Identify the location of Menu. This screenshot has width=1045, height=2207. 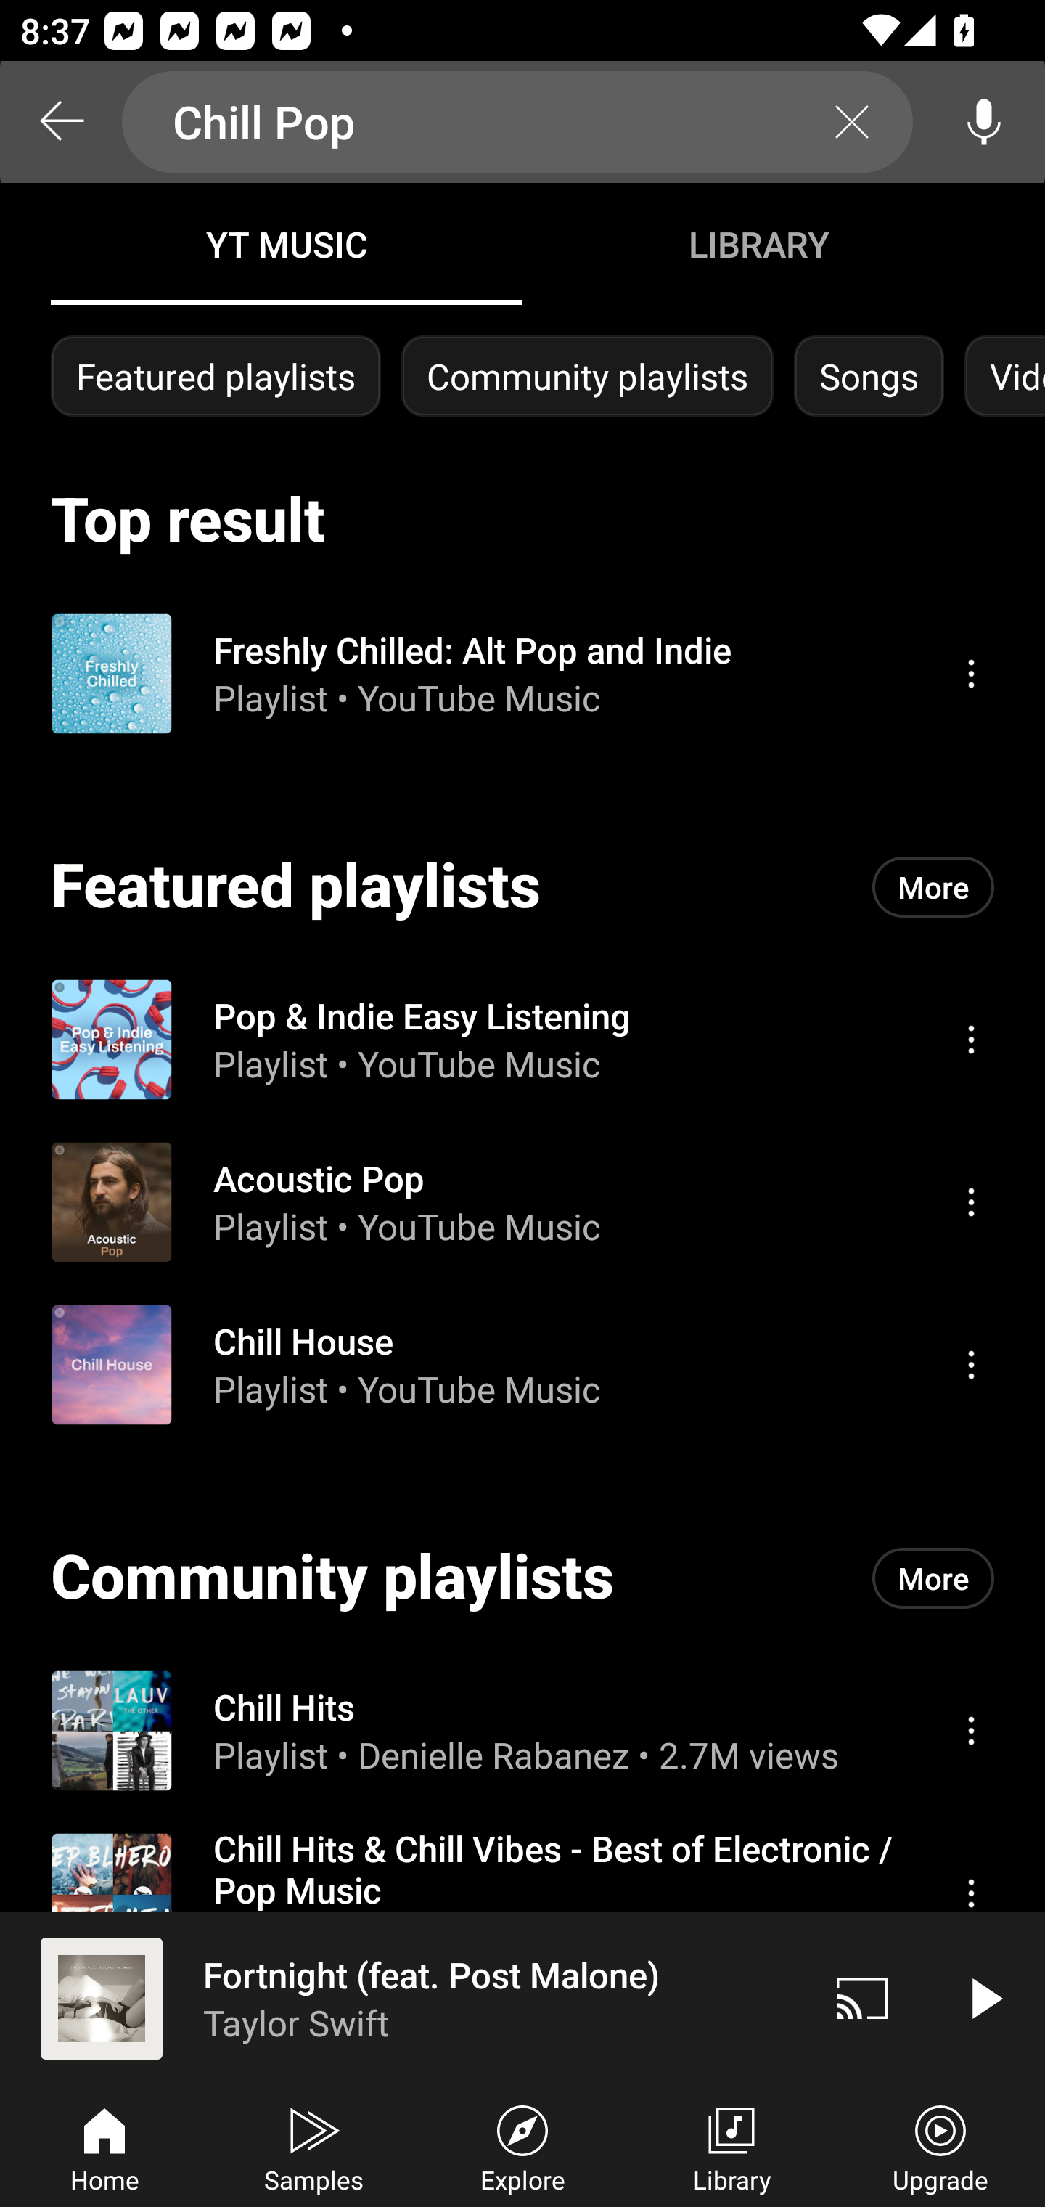
(971, 673).